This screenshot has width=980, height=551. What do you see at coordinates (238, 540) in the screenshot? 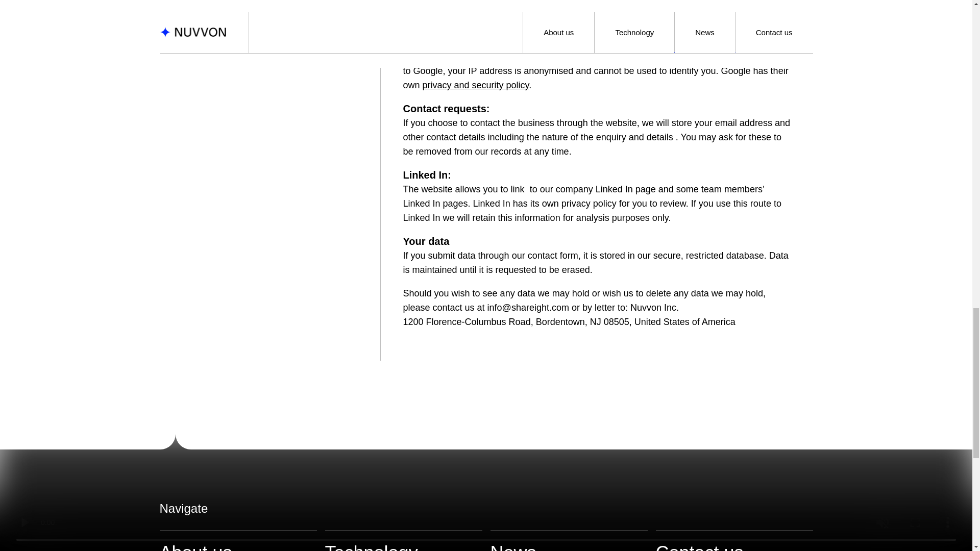
I see `About us` at bounding box center [238, 540].